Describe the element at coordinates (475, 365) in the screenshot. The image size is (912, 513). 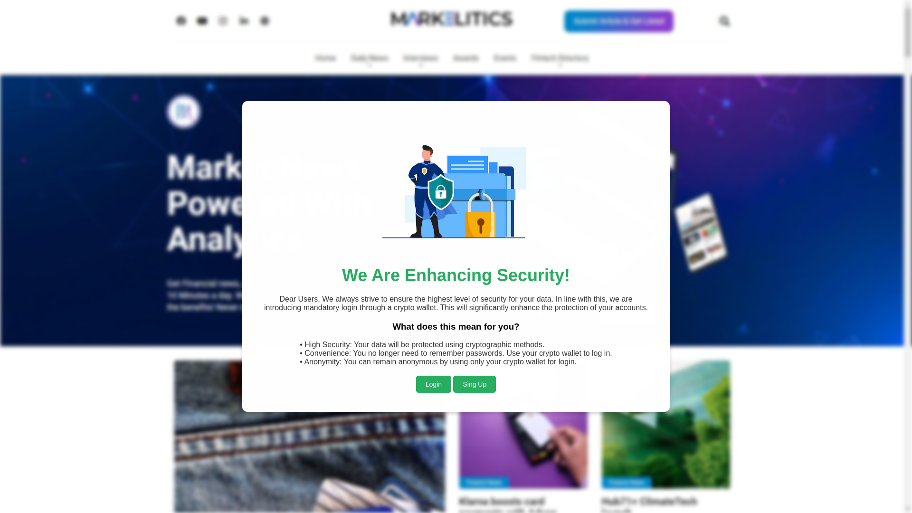
I see `Sing Up` at that location.